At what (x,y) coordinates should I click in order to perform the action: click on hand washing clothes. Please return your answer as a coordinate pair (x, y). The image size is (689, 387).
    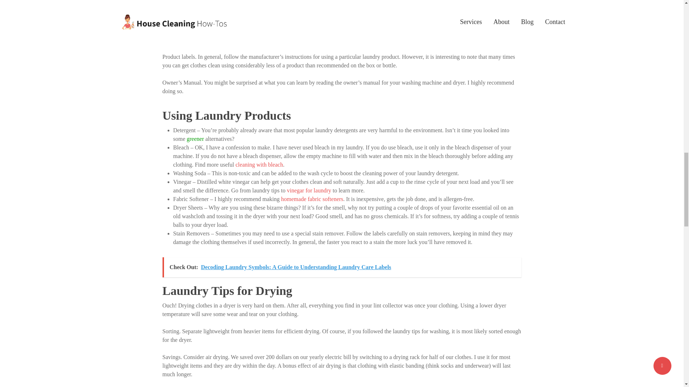
    Looking at the image, I should click on (456, 39).